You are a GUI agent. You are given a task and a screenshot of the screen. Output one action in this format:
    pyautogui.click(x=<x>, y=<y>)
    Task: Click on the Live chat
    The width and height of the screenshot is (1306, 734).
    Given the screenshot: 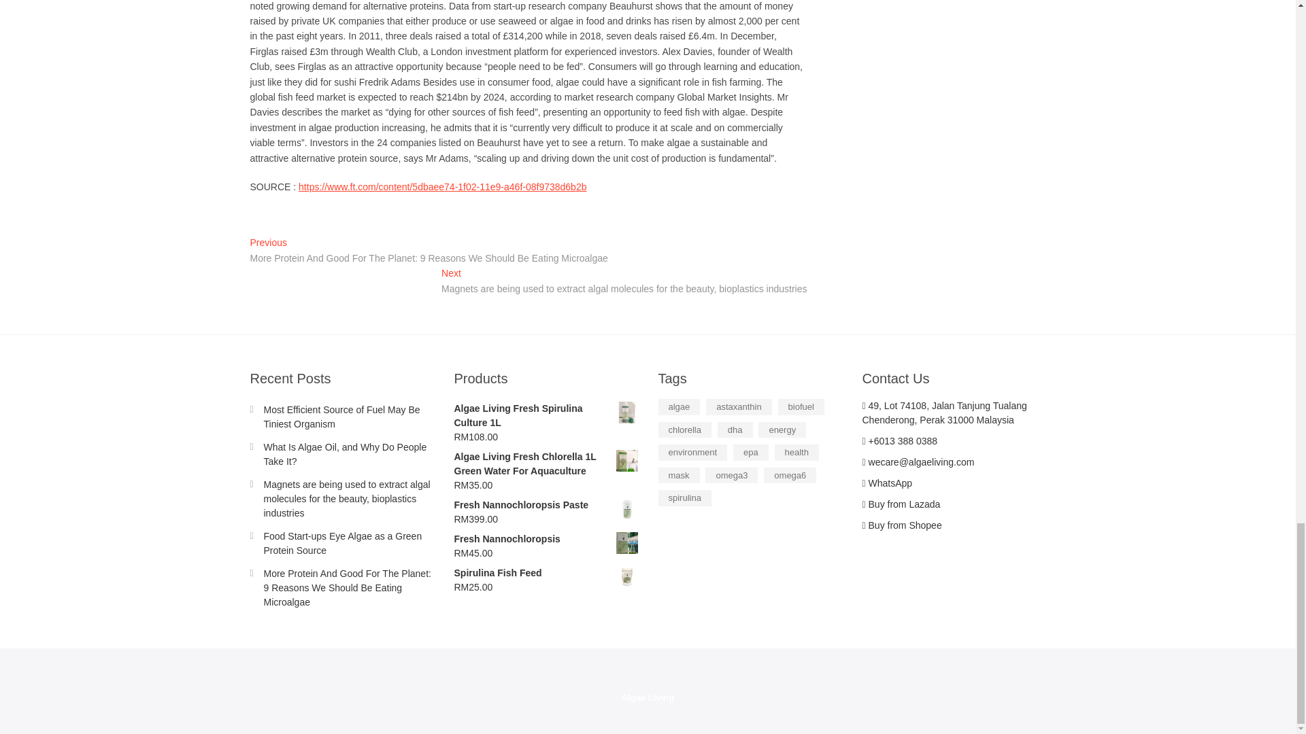 What is the action you would take?
    pyautogui.click(x=887, y=483)
    